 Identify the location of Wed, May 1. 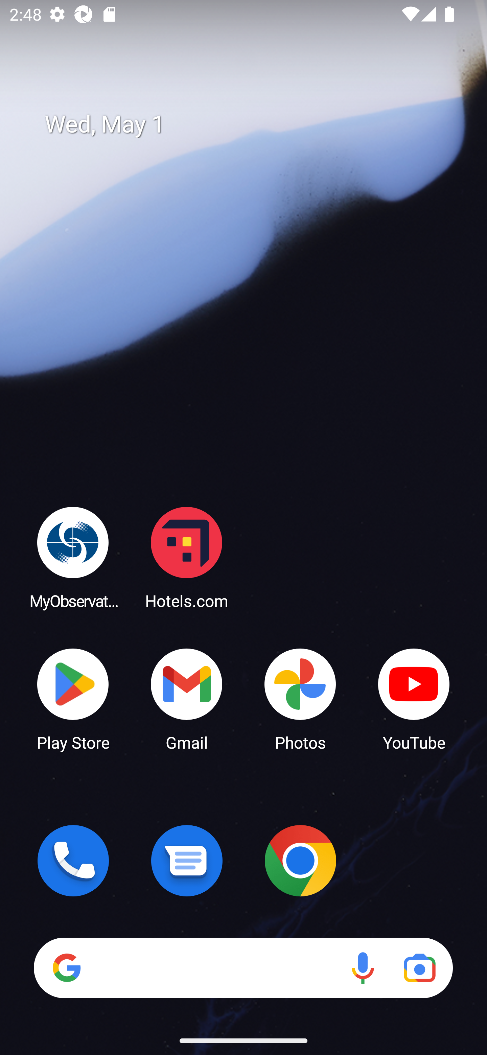
(253, 124).